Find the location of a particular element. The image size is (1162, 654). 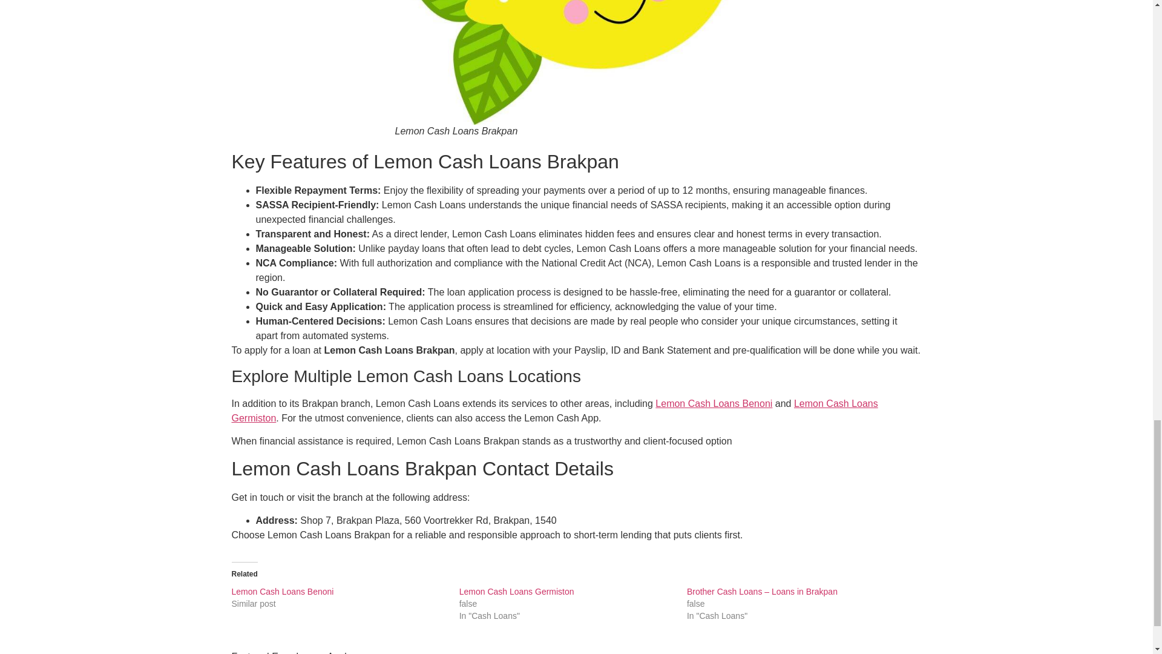

Lemon Cash Loans Benoni is located at coordinates (714, 403).